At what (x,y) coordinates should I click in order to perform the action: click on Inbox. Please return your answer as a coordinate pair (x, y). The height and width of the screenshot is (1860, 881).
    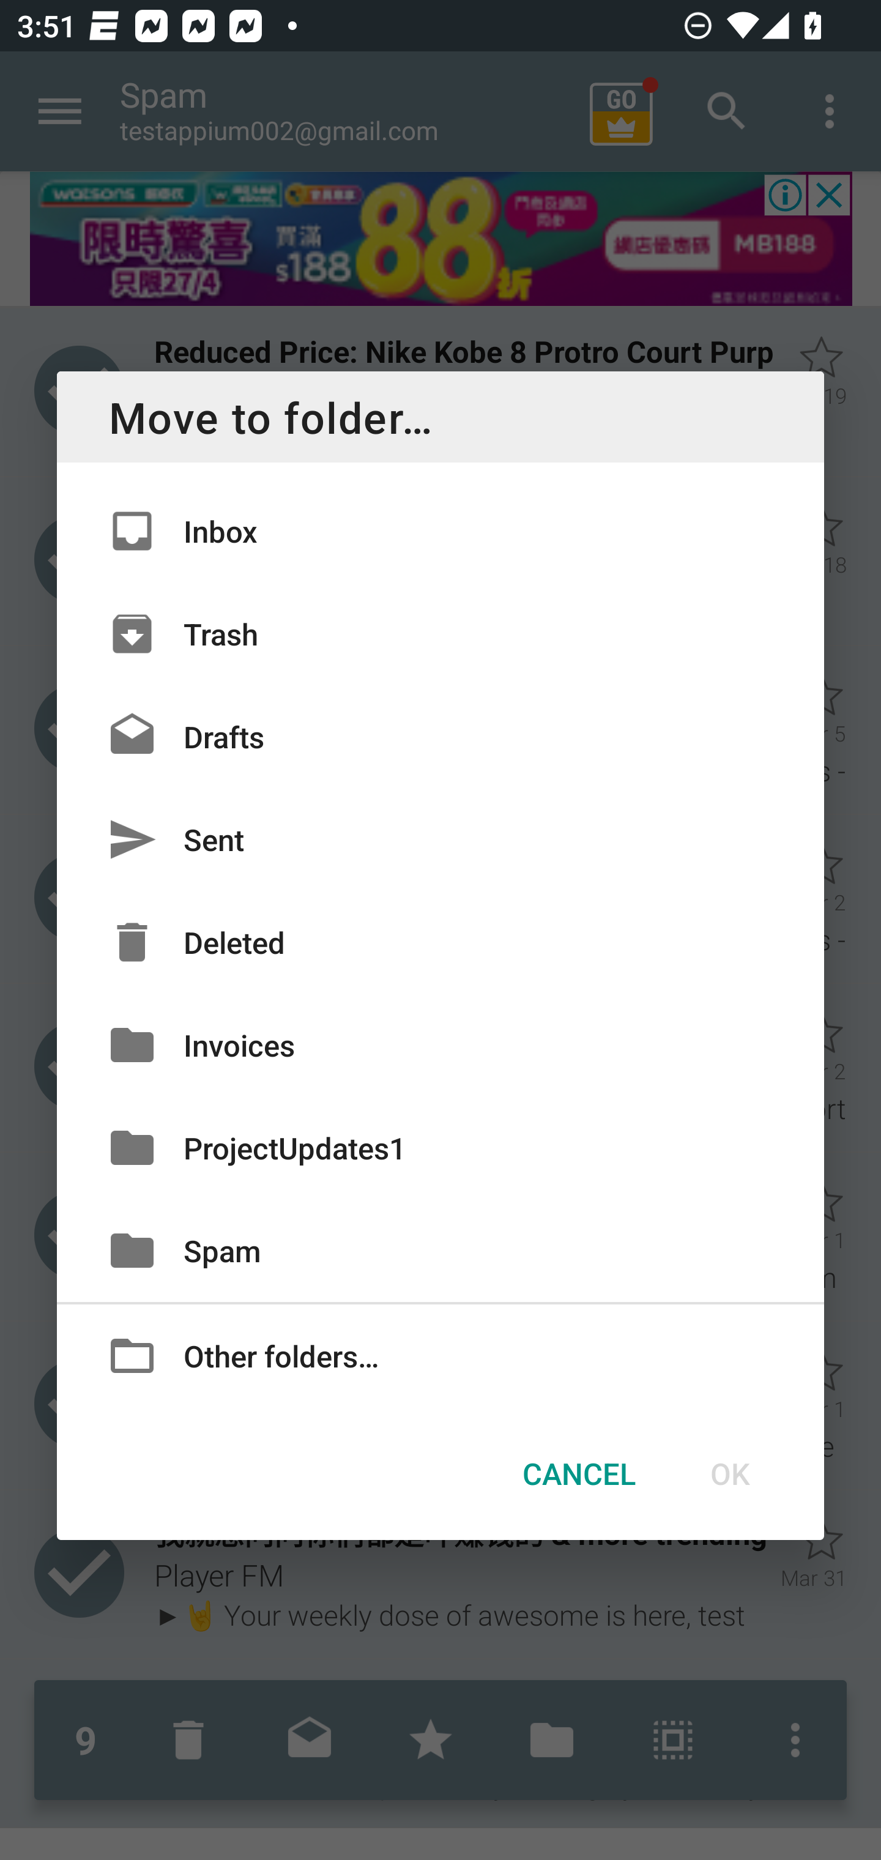
    Looking at the image, I should click on (441, 531).